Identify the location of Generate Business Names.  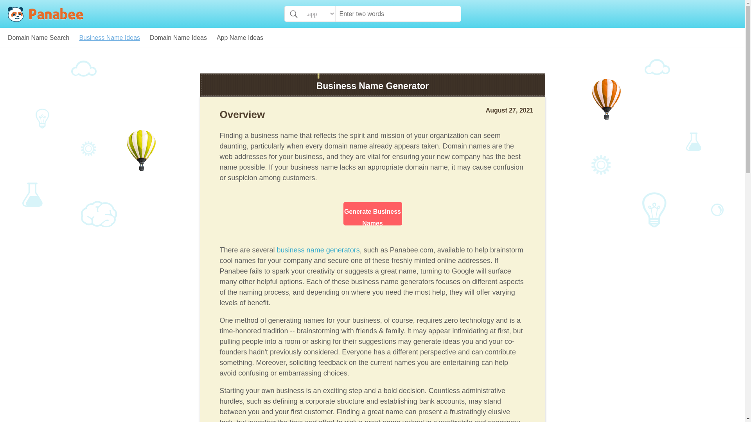
(372, 213).